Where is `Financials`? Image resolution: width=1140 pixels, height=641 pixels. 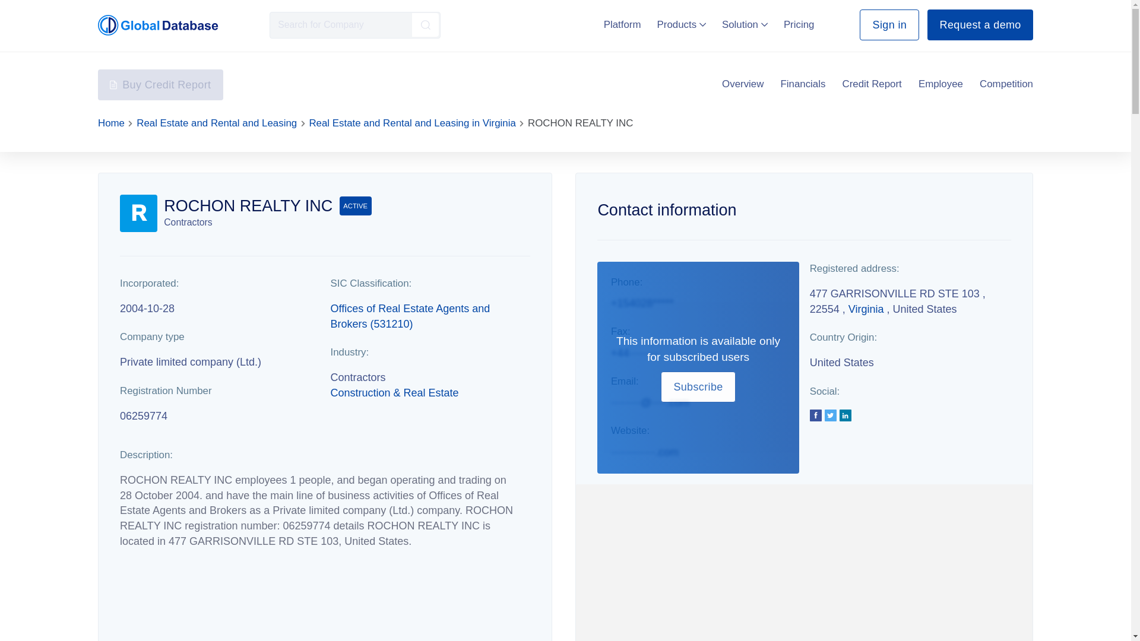 Financials is located at coordinates (803, 84).